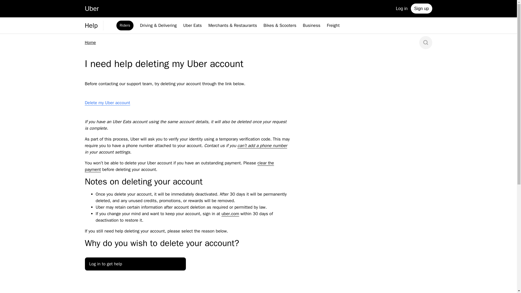 The image size is (521, 293). I want to click on Sign up, so click(421, 8).